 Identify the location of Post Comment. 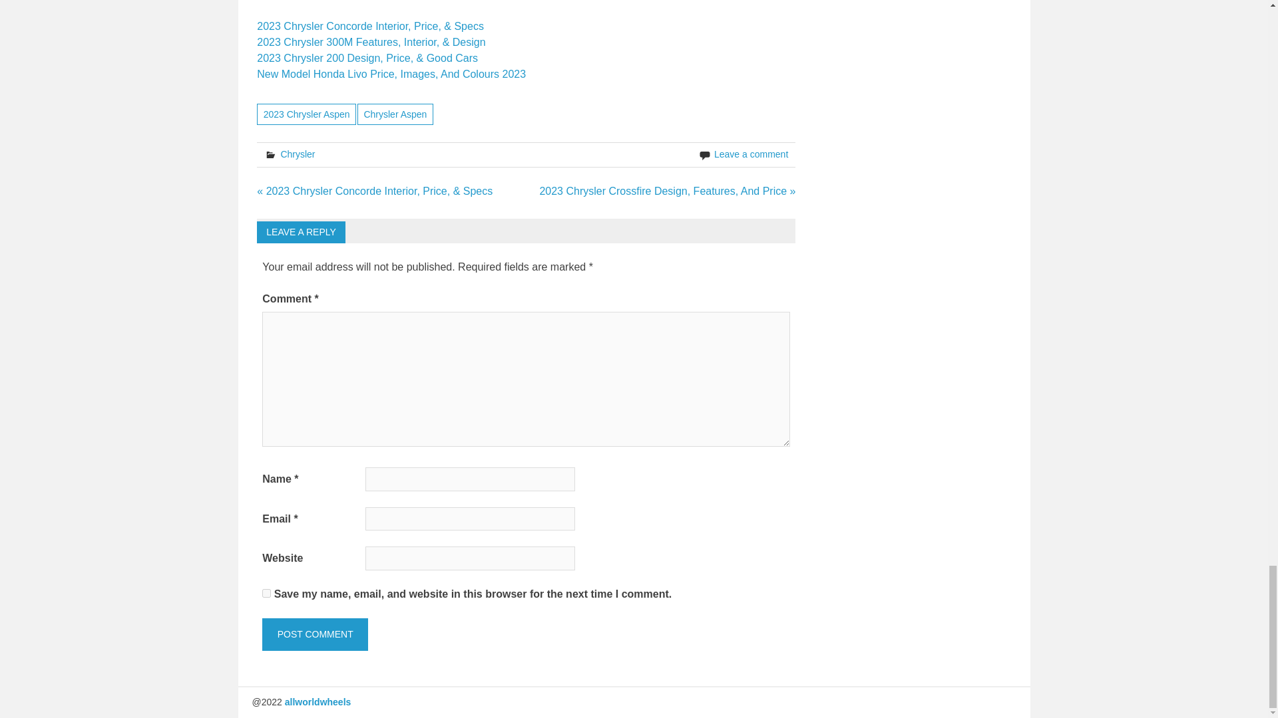
(314, 634).